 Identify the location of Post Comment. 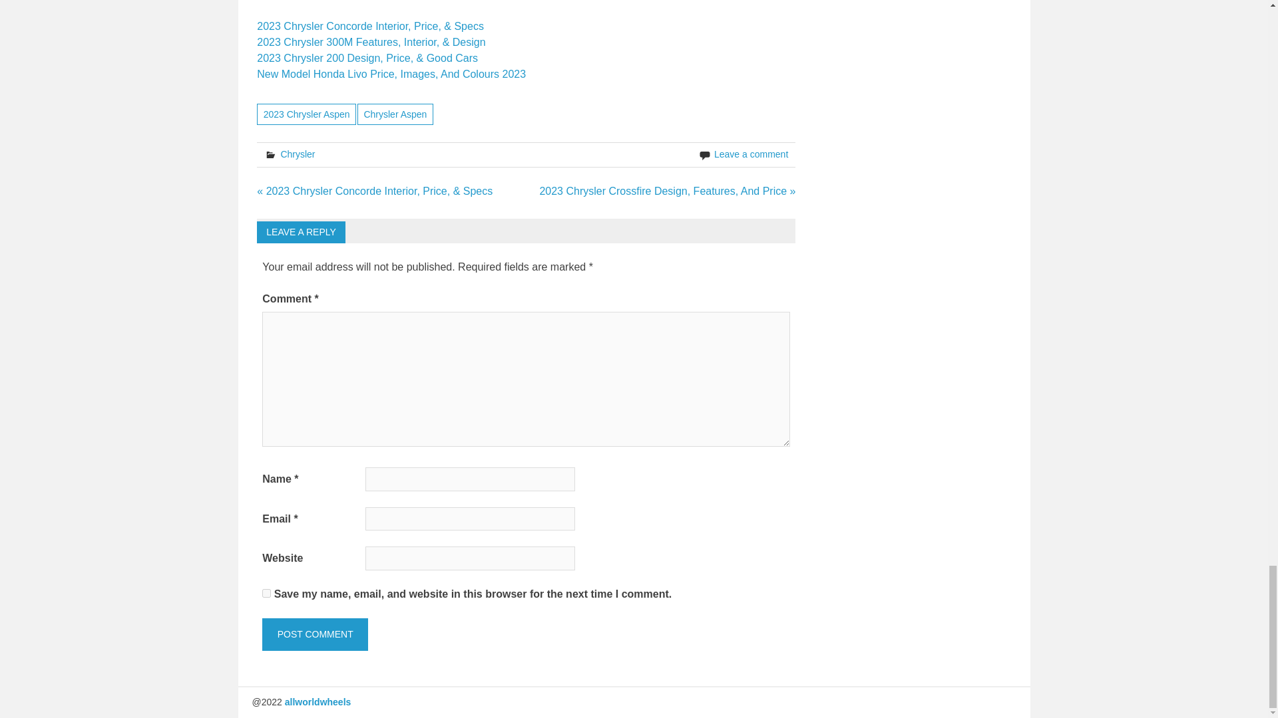
(314, 634).